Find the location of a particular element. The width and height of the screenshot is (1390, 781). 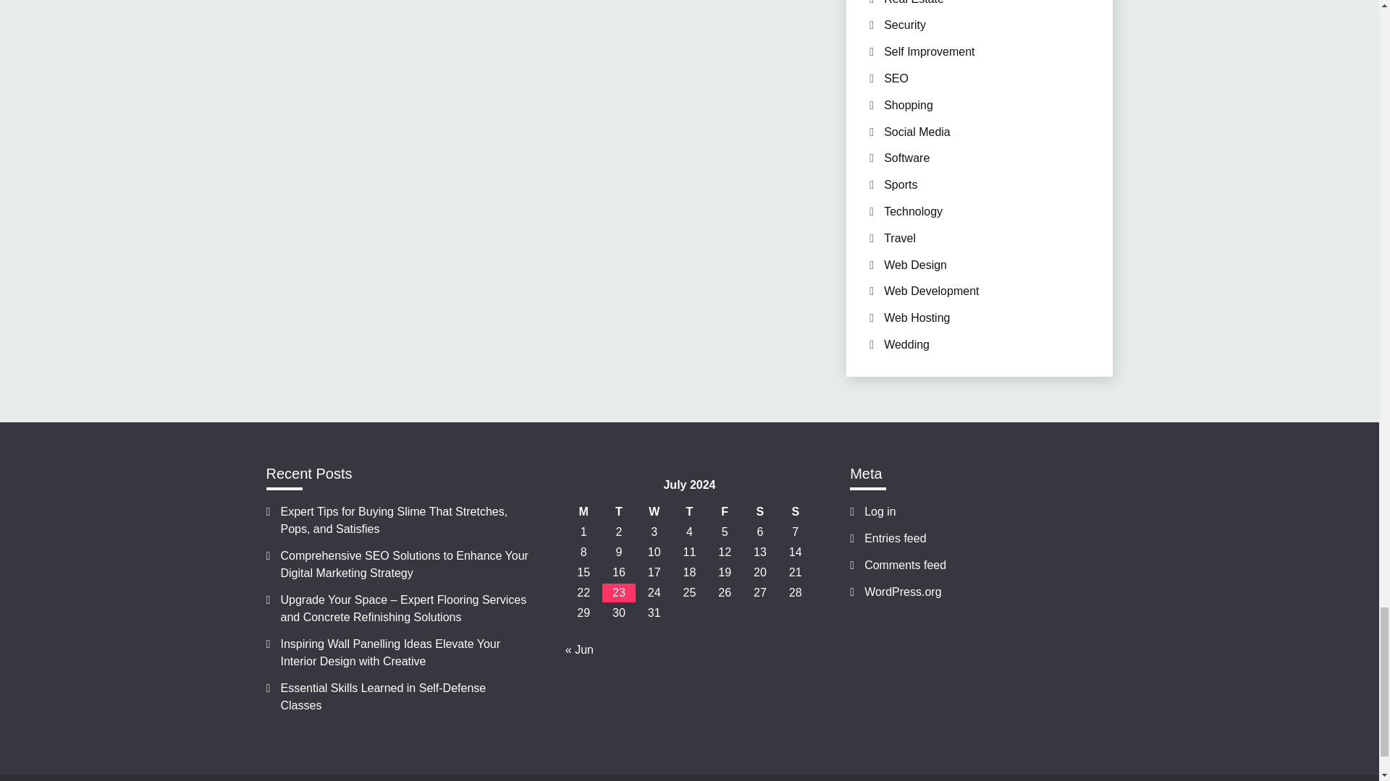

Wednesday is located at coordinates (654, 512).